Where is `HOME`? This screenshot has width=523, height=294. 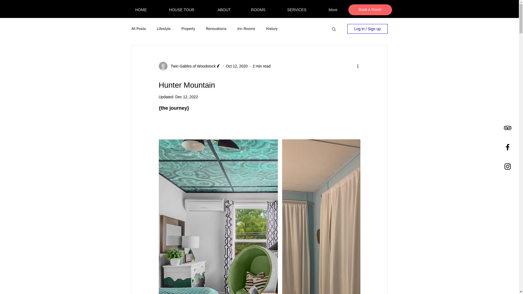
HOME is located at coordinates (141, 10).